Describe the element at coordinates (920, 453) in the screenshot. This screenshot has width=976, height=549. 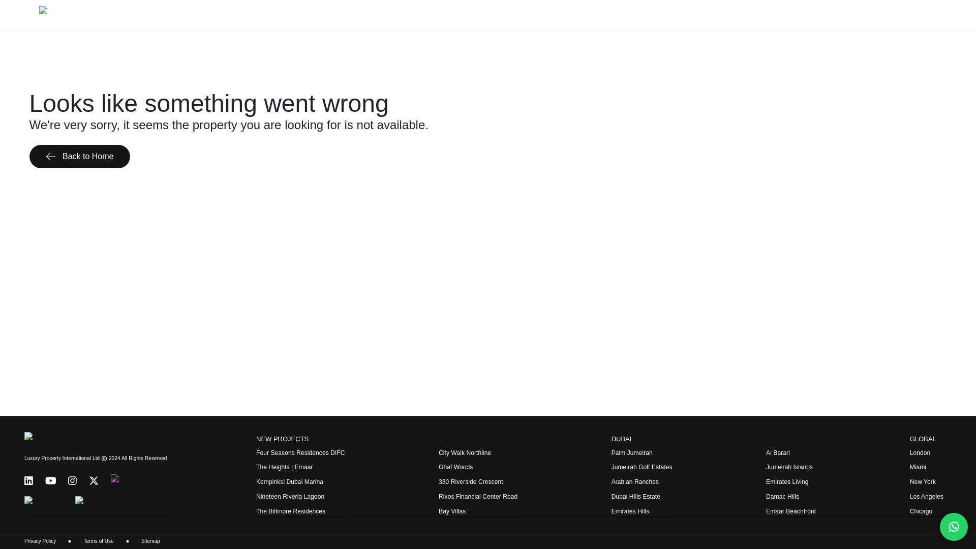
I see `London` at that location.